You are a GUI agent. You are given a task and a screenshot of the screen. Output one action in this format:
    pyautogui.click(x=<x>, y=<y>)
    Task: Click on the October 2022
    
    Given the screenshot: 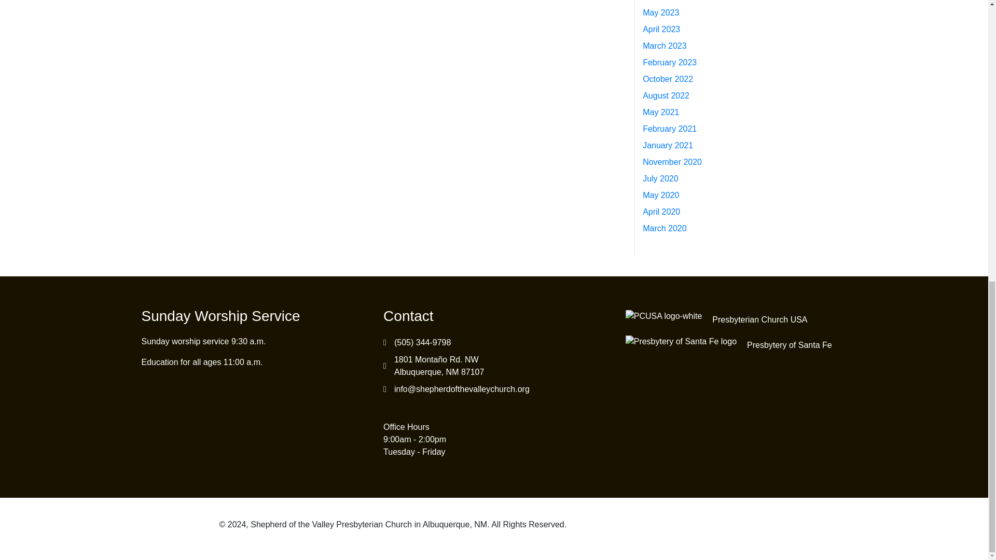 What is the action you would take?
    pyautogui.click(x=668, y=79)
    